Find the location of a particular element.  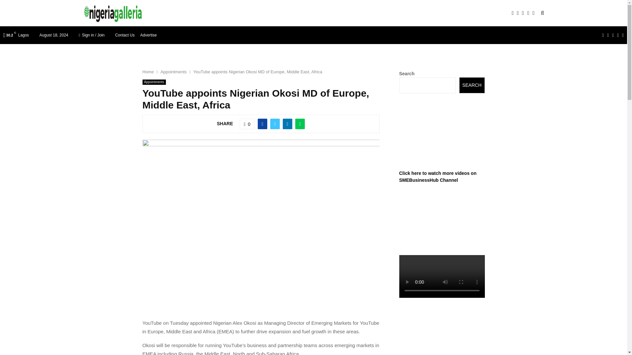

NIGERIA GUIDE is located at coordinates (196, 13).